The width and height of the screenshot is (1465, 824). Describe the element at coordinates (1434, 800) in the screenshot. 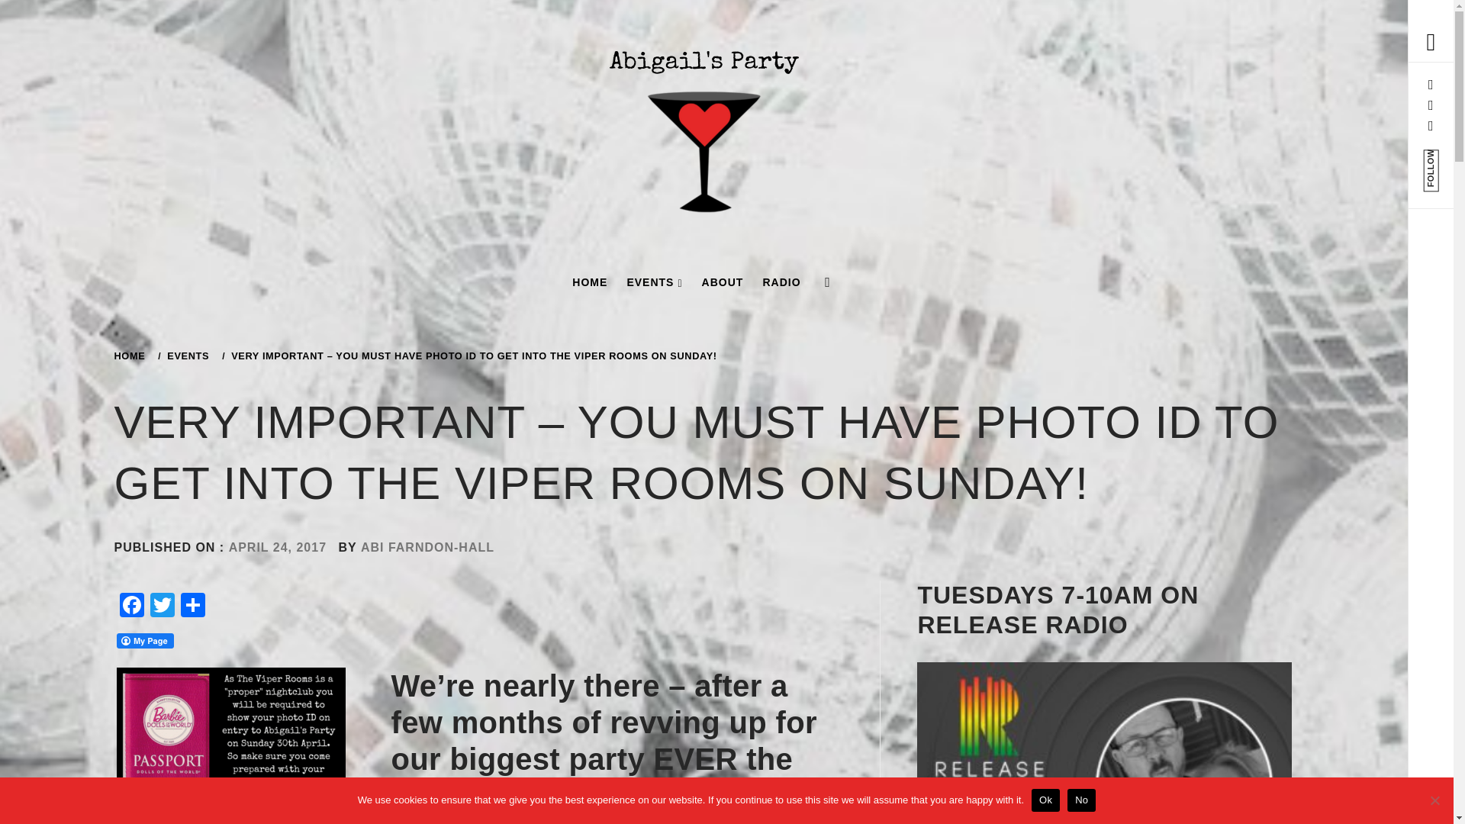

I see `No` at that location.